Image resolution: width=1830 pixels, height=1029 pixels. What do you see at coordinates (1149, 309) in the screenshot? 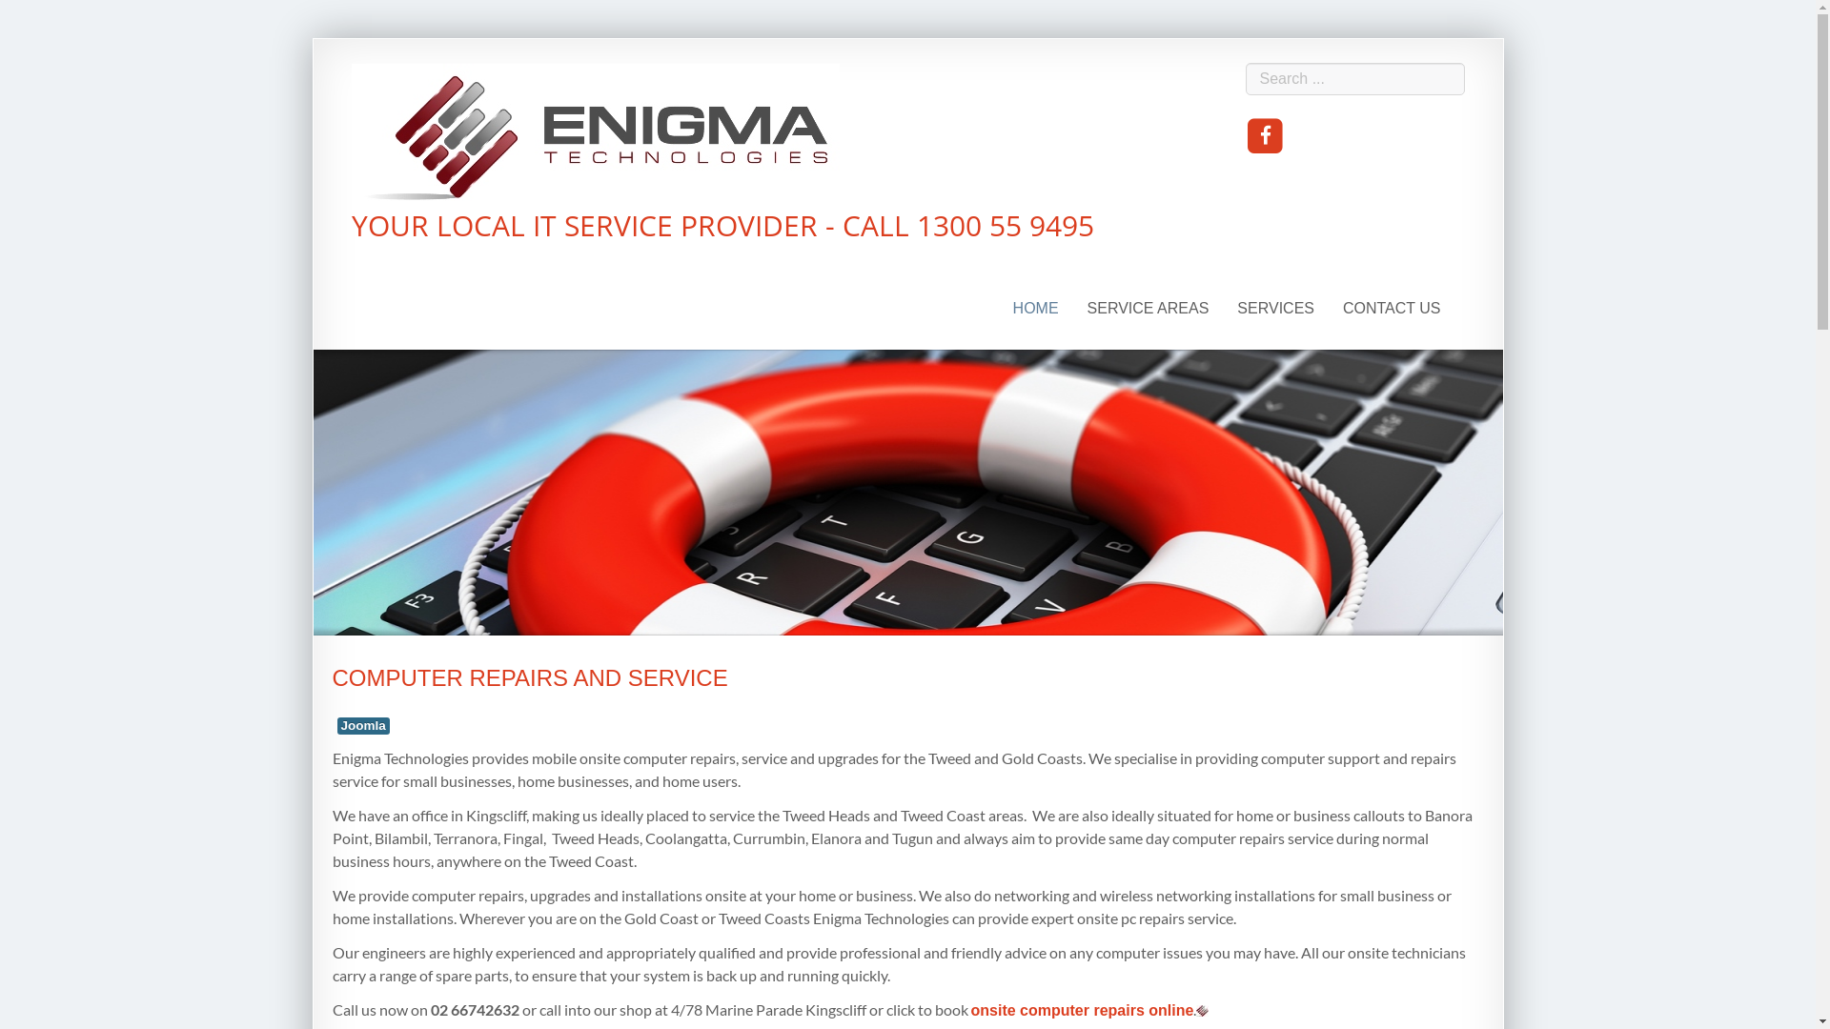
I see `SERVICE AREAS` at bounding box center [1149, 309].